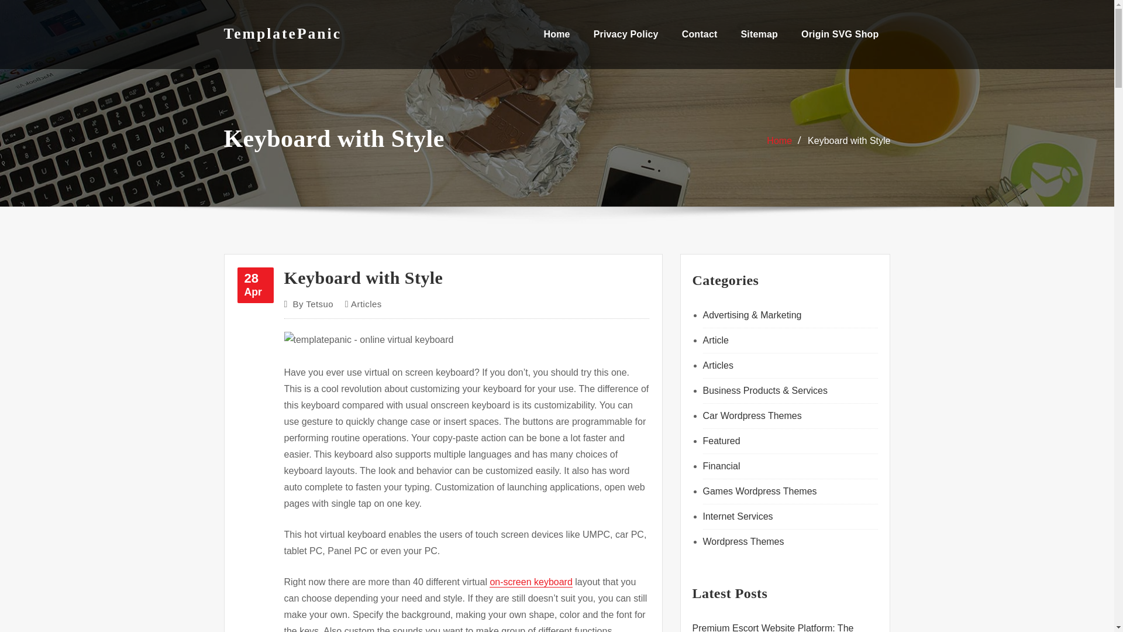 This screenshot has width=1123, height=632. I want to click on Car Wordpress Themes, so click(752, 415).